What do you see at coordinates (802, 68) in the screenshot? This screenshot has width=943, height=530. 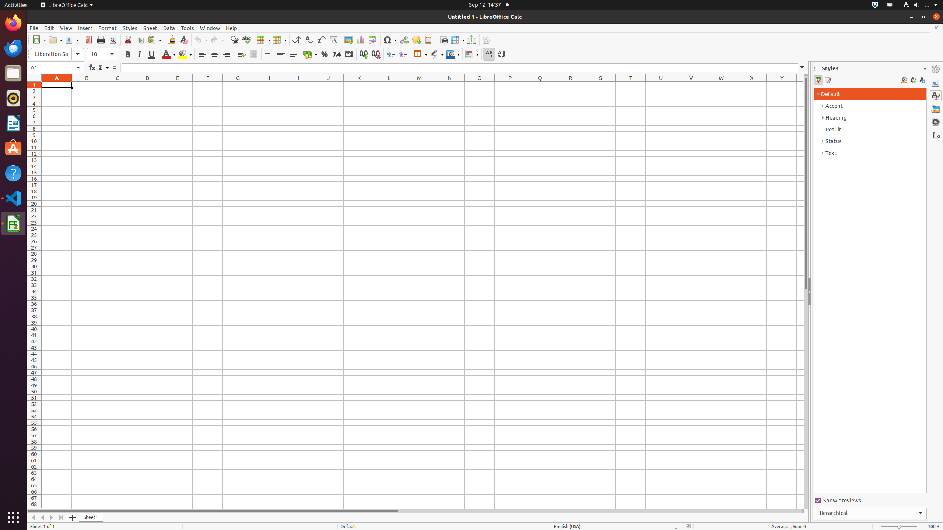 I see `Expand Formula Bar` at bounding box center [802, 68].